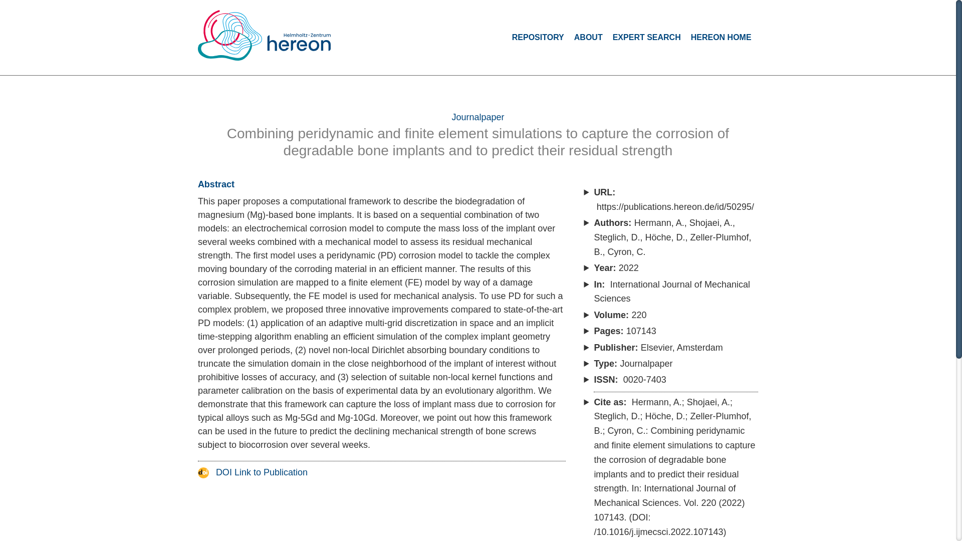 The image size is (962, 541). What do you see at coordinates (588, 37) in the screenshot?
I see `ABOUT` at bounding box center [588, 37].